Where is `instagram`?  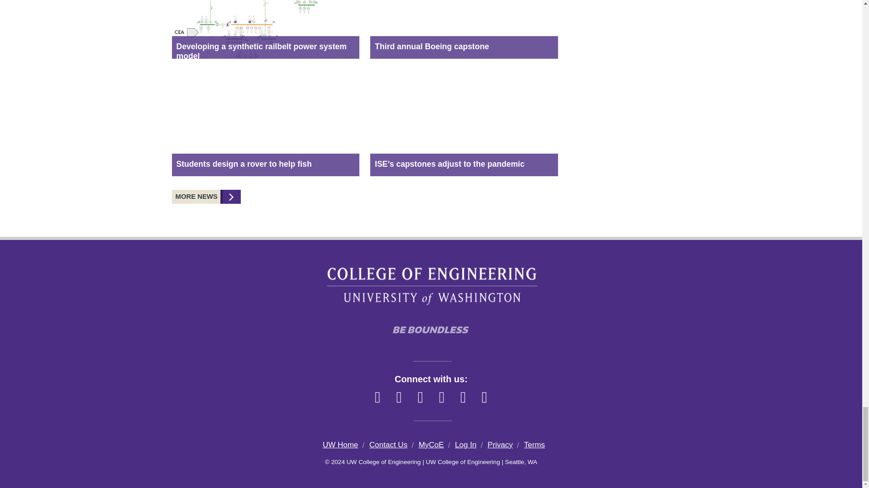
instagram is located at coordinates (399, 398).